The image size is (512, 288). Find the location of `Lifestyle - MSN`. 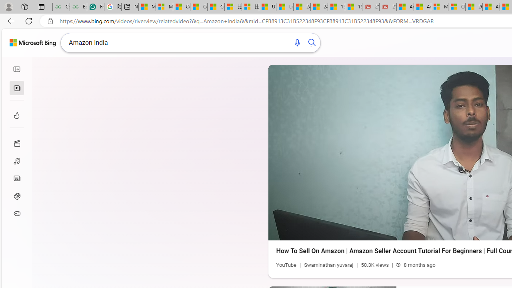

Lifestyle - MSN is located at coordinates (285, 7).